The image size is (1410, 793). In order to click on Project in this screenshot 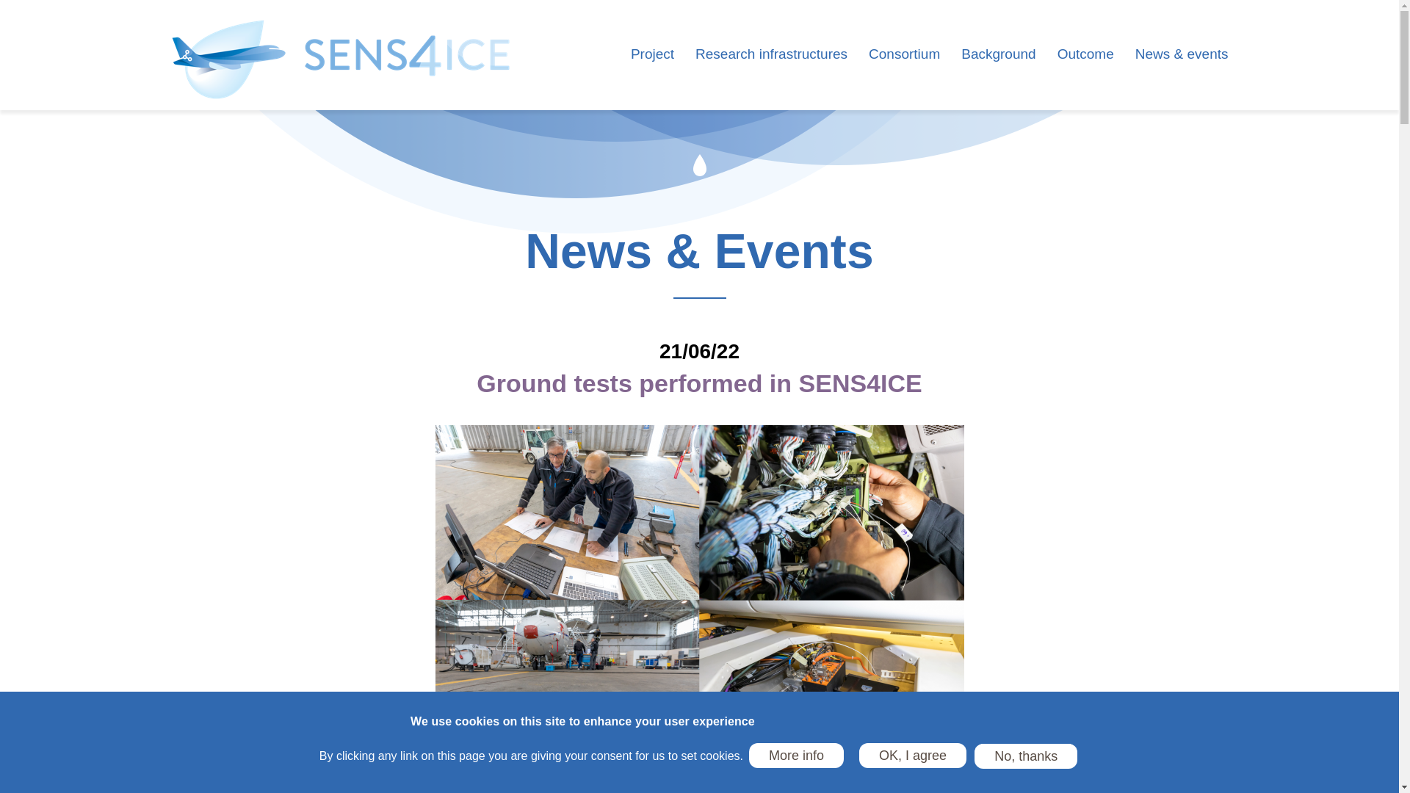, I will do `click(652, 75)`.